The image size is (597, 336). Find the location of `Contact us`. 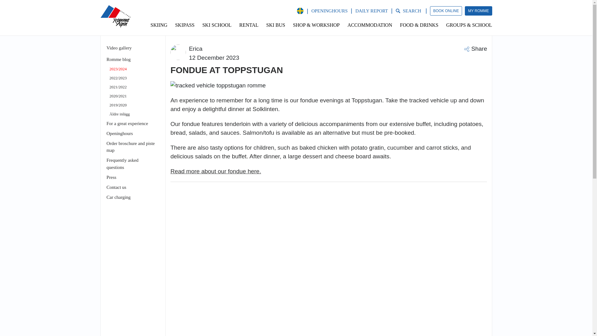

Contact us is located at coordinates (116, 187).